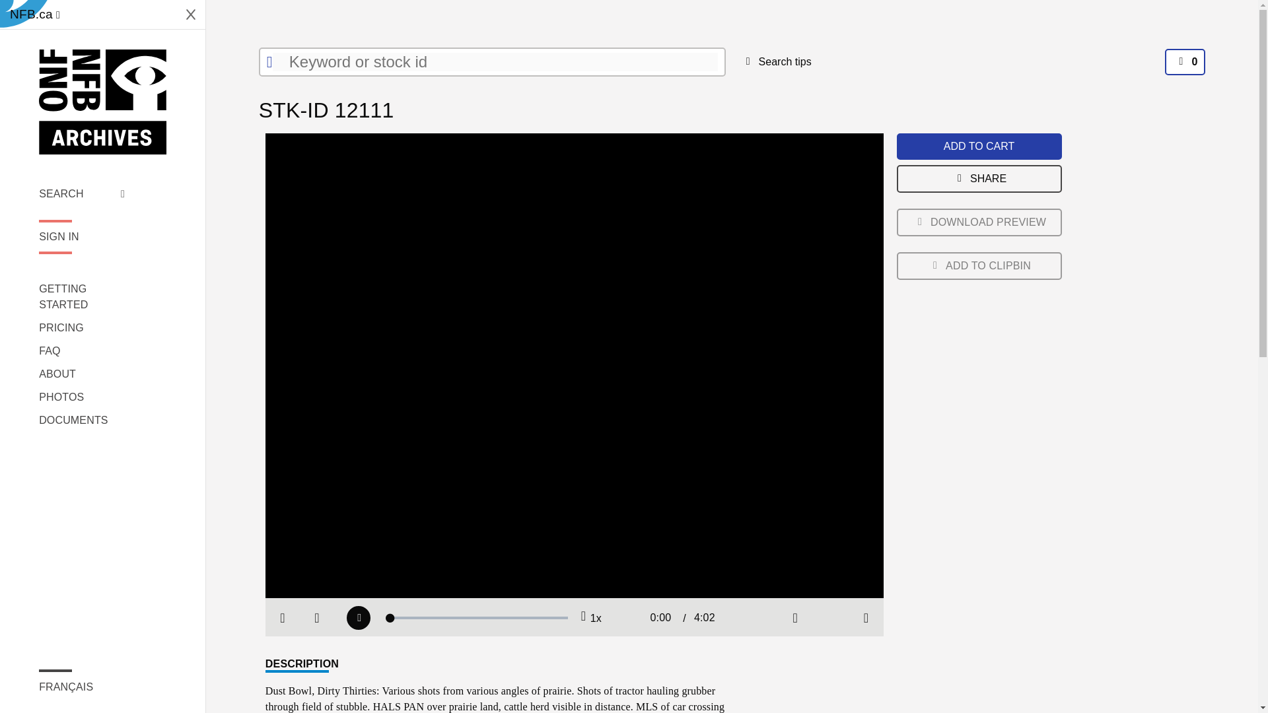 The height and width of the screenshot is (713, 1268). What do you see at coordinates (317, 618) in the screenshot?
I see `Seek backward 10 seconds` at bounding box center [317, 618].